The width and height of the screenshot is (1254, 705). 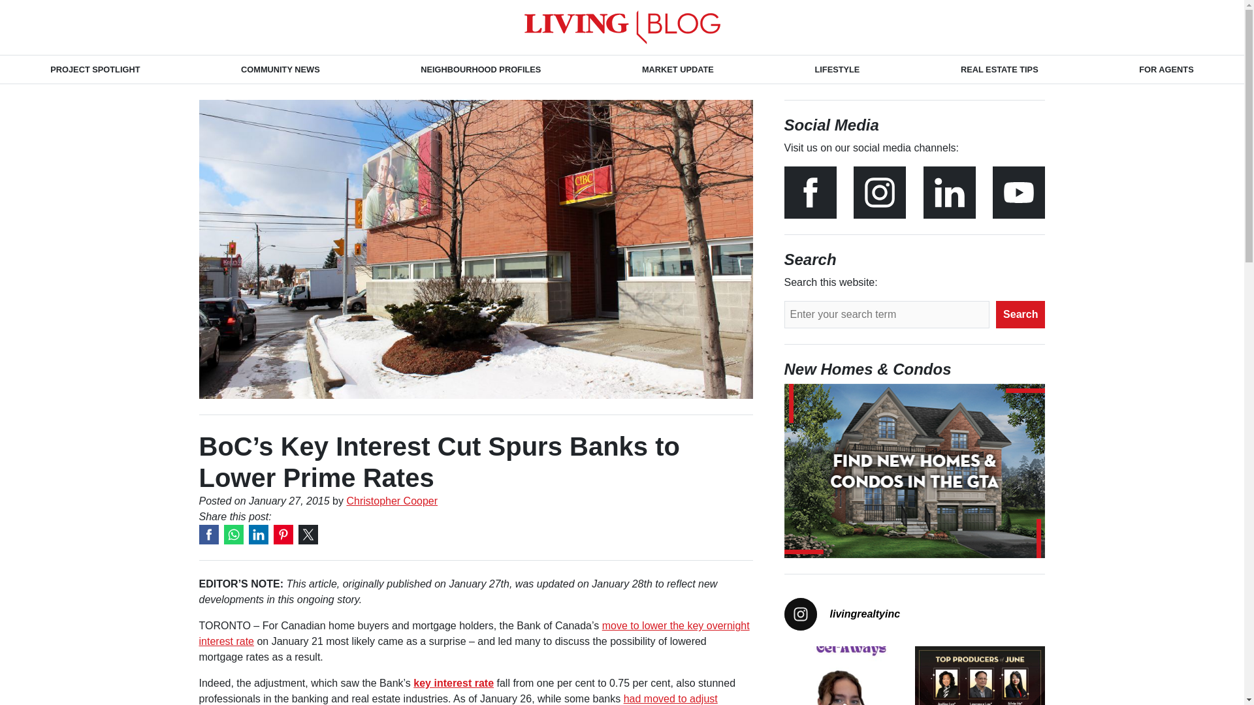 I want to click on COMMUNITY NEWS, so click(x=280, y=69).